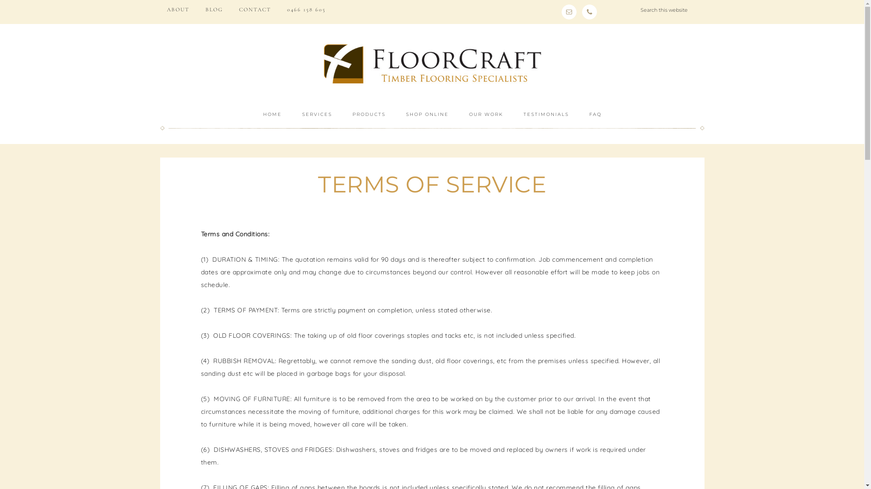 This screenshot has height=489, width=871. Describe the element at coordinates (486, 115) in the screenshot. I see `OUR WORK` at that location.